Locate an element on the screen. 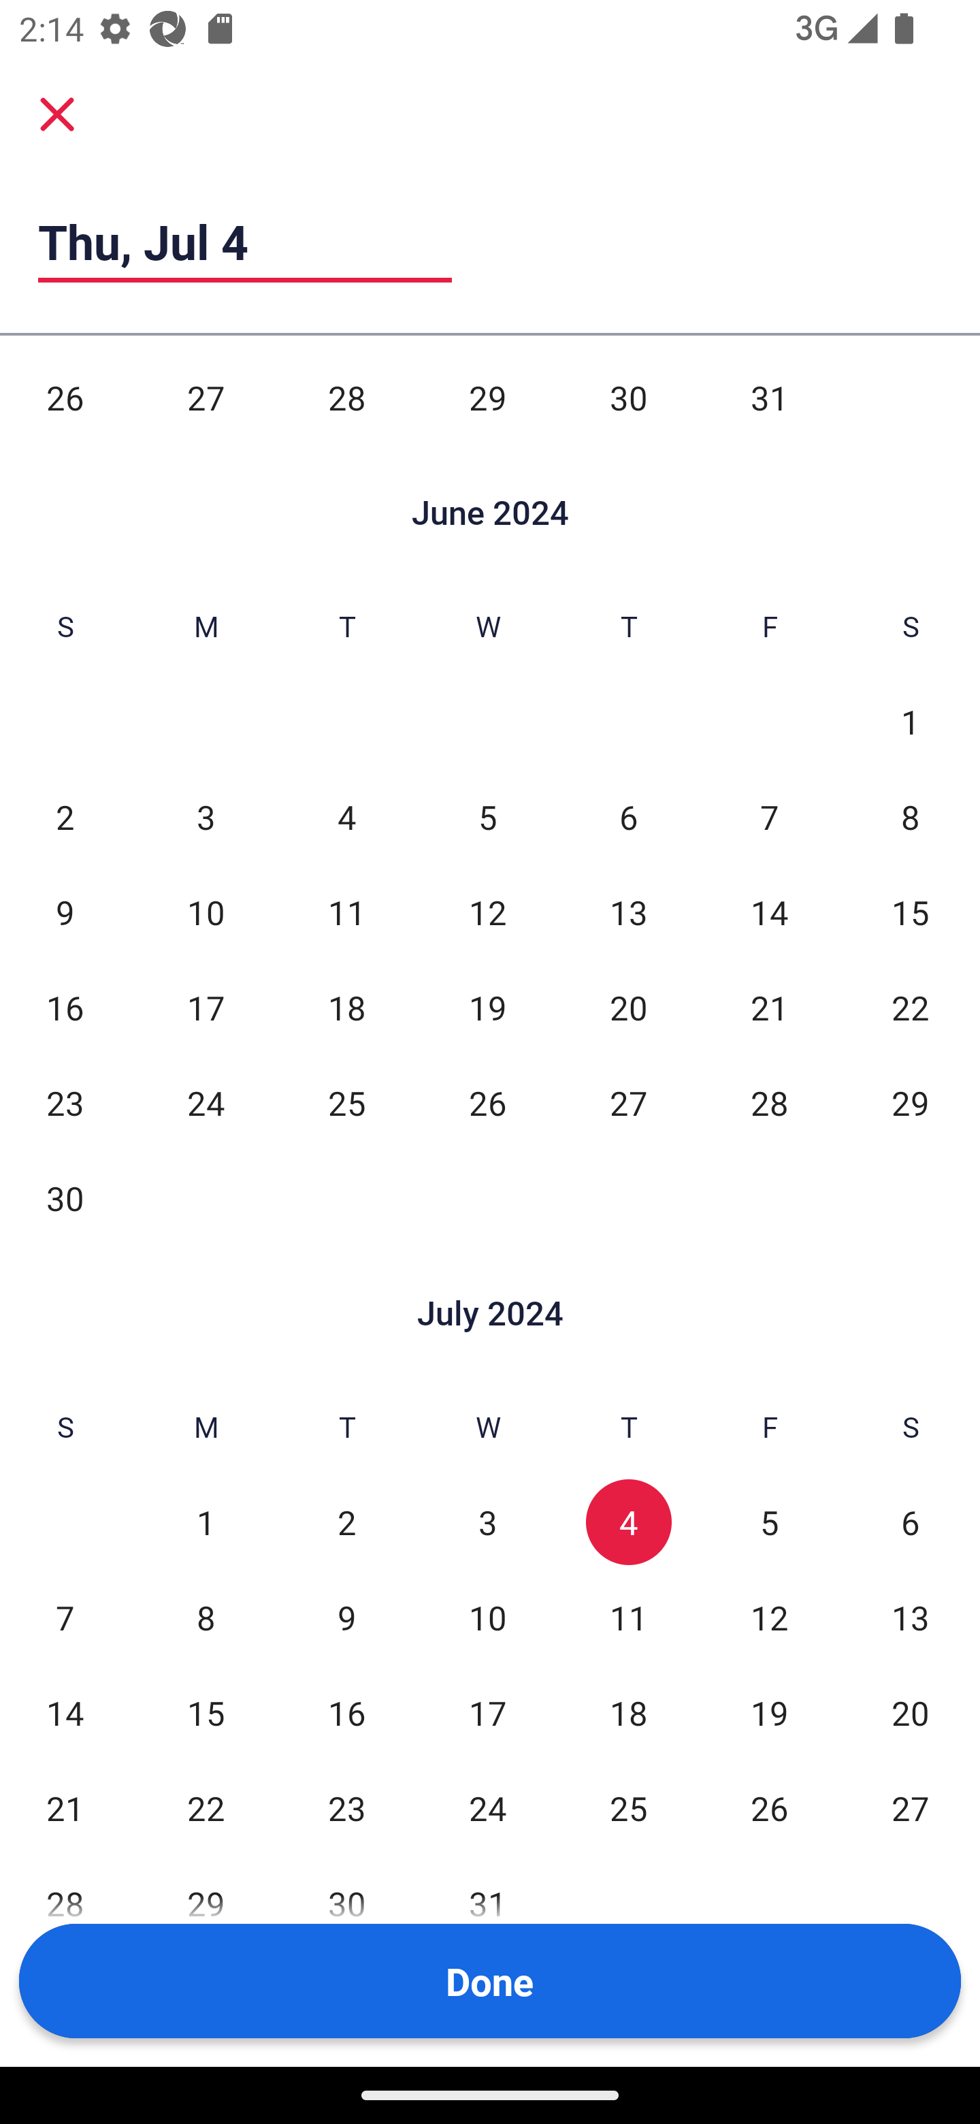  20 Thu, Jun 20, Not Selected is located at coordinates (628, 1008).